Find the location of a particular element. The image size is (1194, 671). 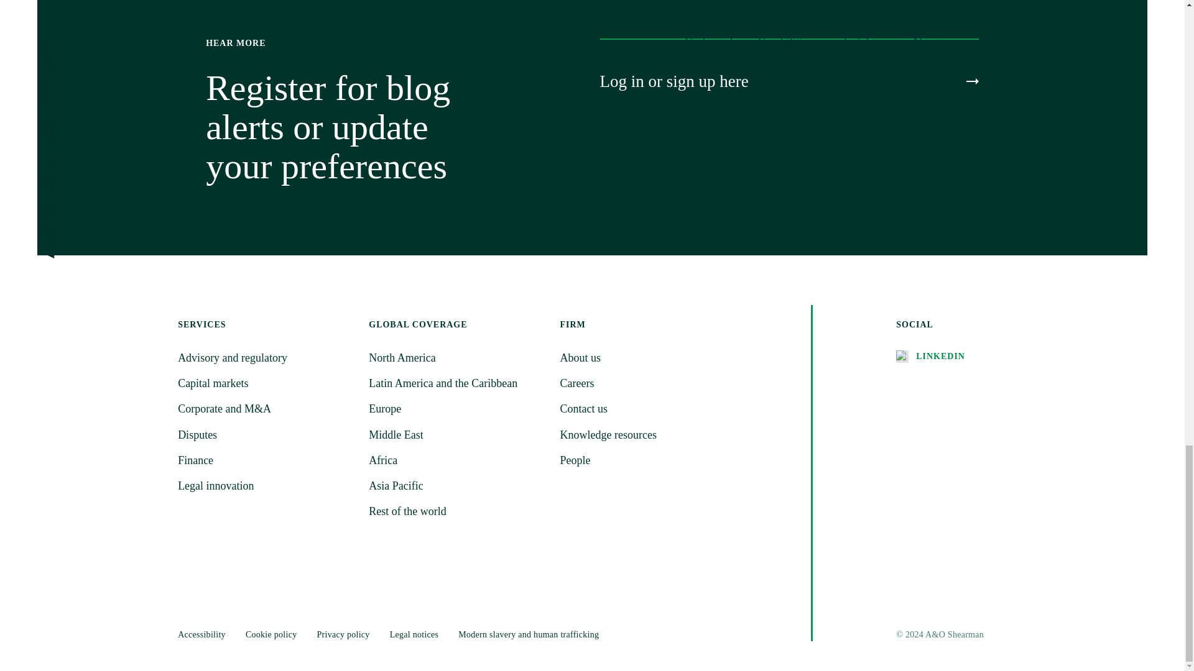

Latin America and the Caribbean is located at coordinates (456, 383).